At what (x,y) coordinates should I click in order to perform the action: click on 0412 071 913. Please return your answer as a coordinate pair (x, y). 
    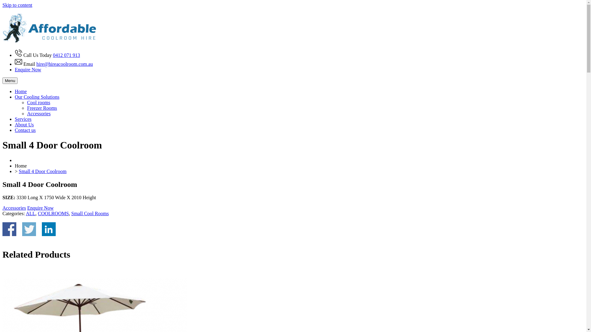
    Looking at the image, I should click on (66, 55).